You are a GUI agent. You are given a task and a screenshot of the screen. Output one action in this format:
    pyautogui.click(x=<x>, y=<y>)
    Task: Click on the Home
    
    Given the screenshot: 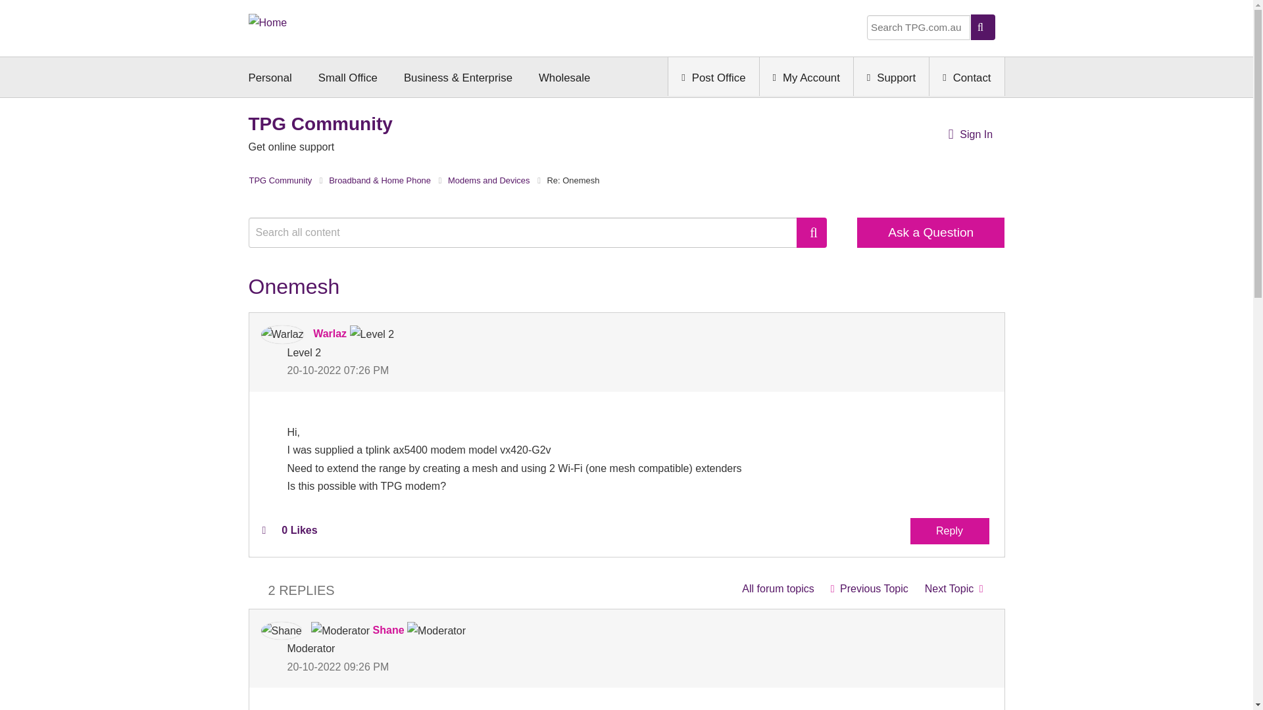 What is the action you would take?
    pyautogui.click(x=268, y=21)
    